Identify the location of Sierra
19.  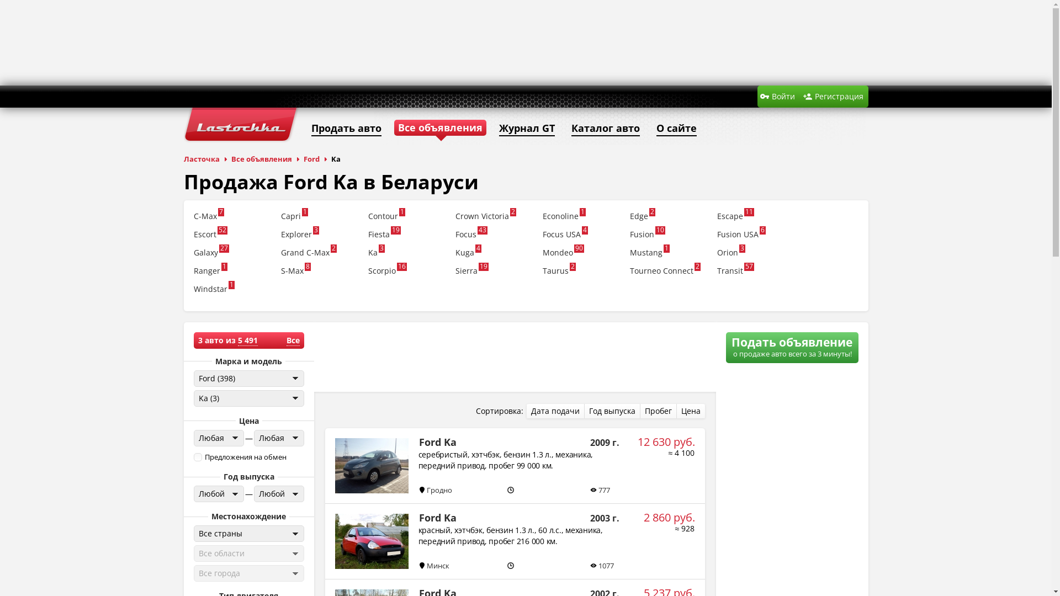
(494, 274).